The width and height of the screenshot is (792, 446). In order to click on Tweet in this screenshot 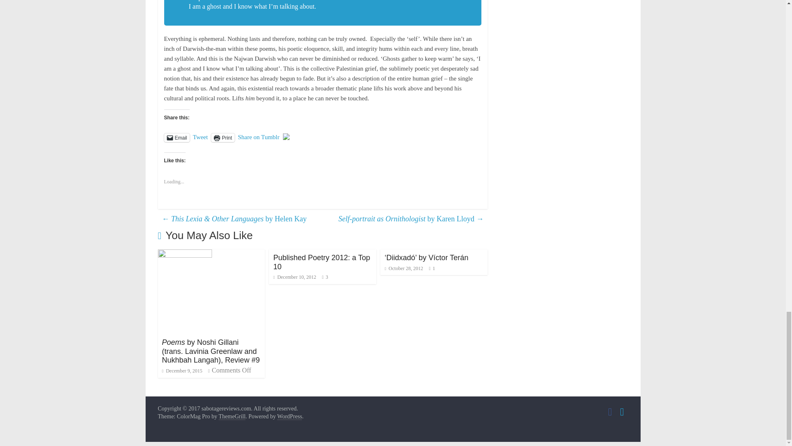, I will do `click(200, 137)`.